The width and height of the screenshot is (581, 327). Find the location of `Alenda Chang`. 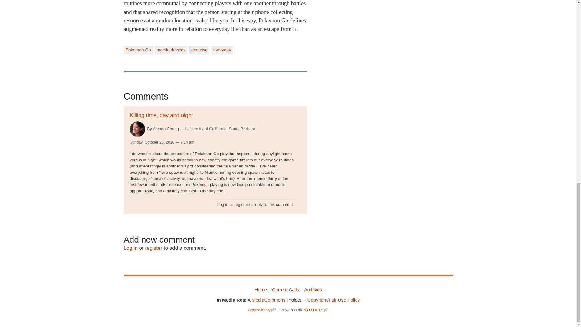

Alenda Chang is located at coordinates (166, 129).